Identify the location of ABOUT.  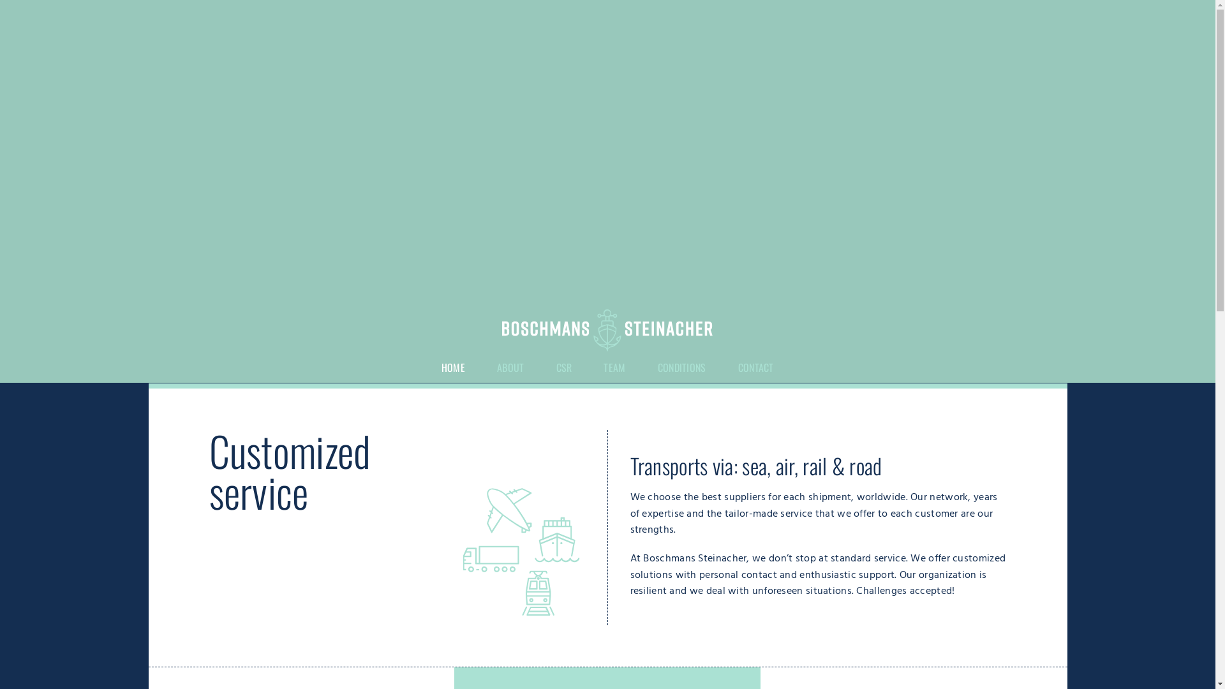
(510, 367).